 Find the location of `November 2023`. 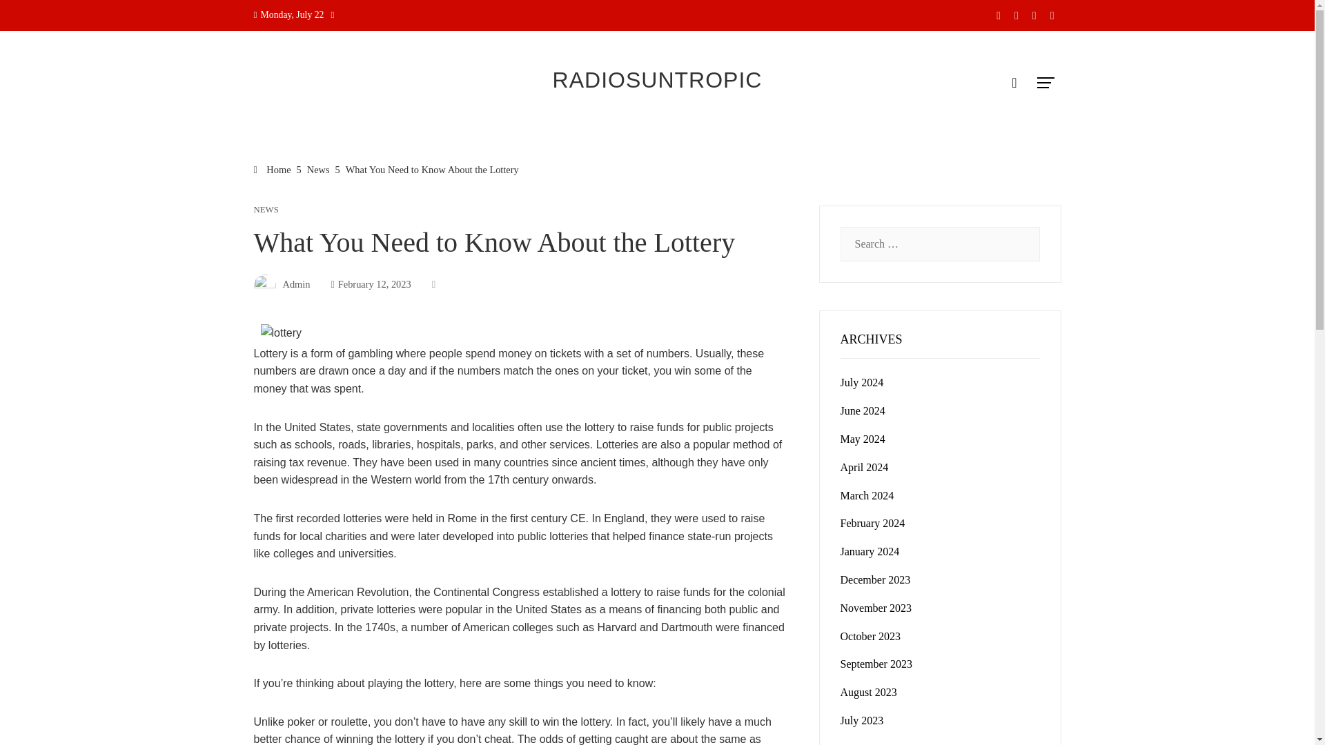

November 2023 is located at coordinates (876, 607).